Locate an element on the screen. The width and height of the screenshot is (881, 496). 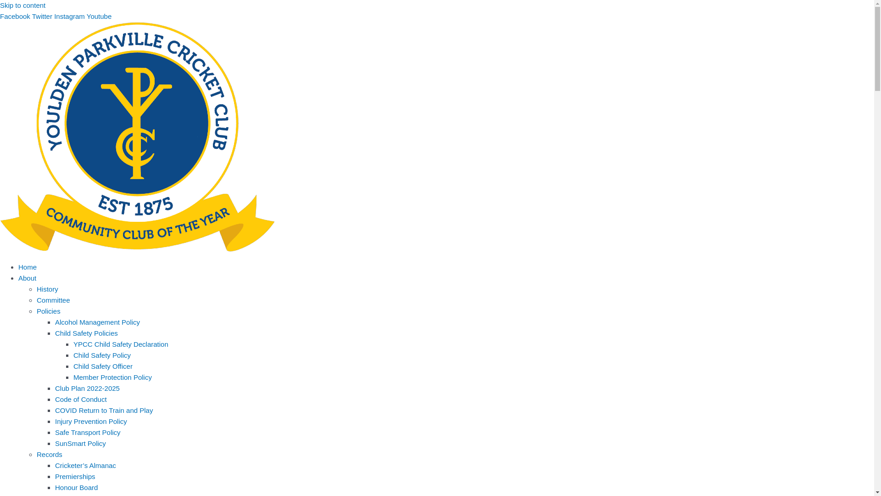
Club Plan 2022-2025 is located at coordinates (87, 389).